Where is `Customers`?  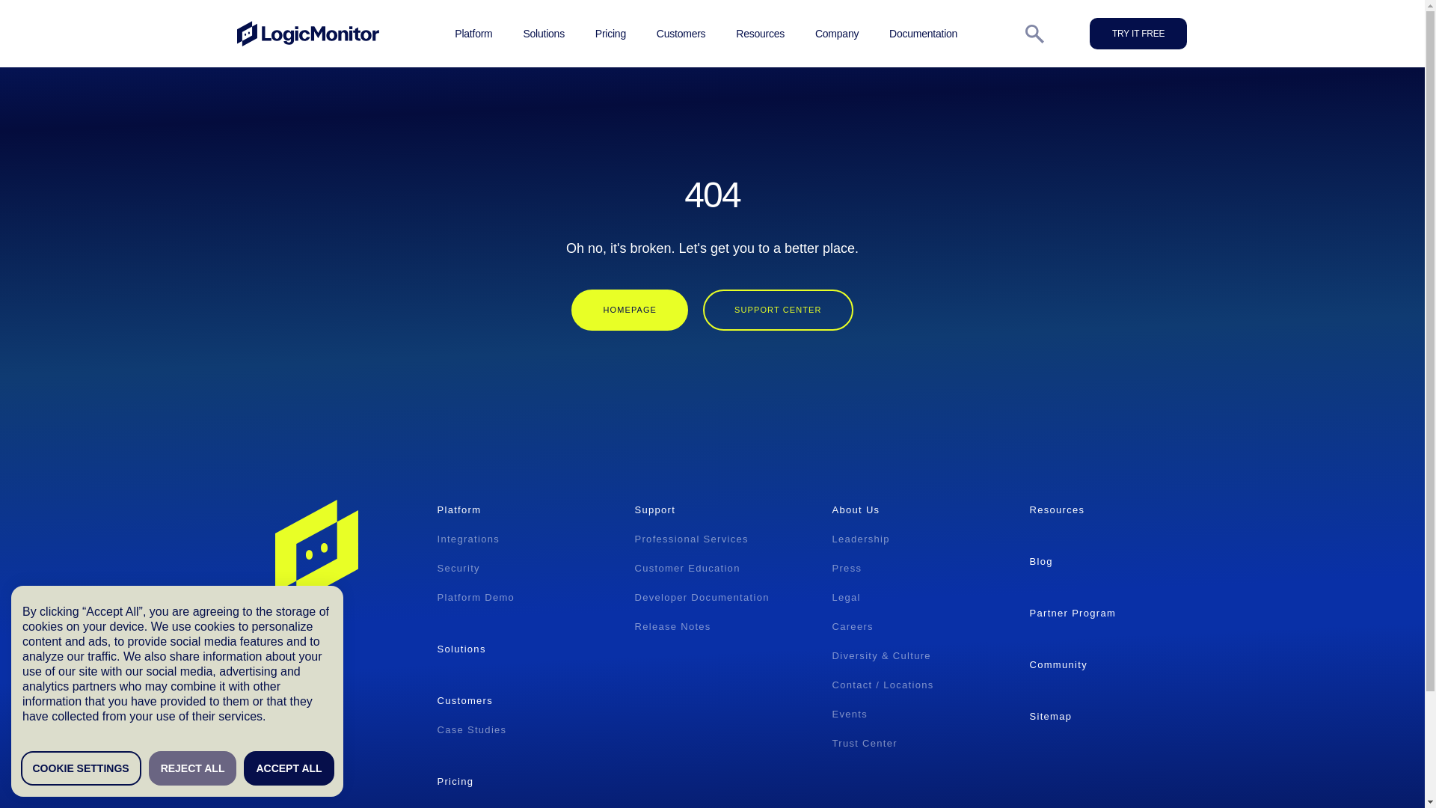
Customers is located at coordinates (681, 33).